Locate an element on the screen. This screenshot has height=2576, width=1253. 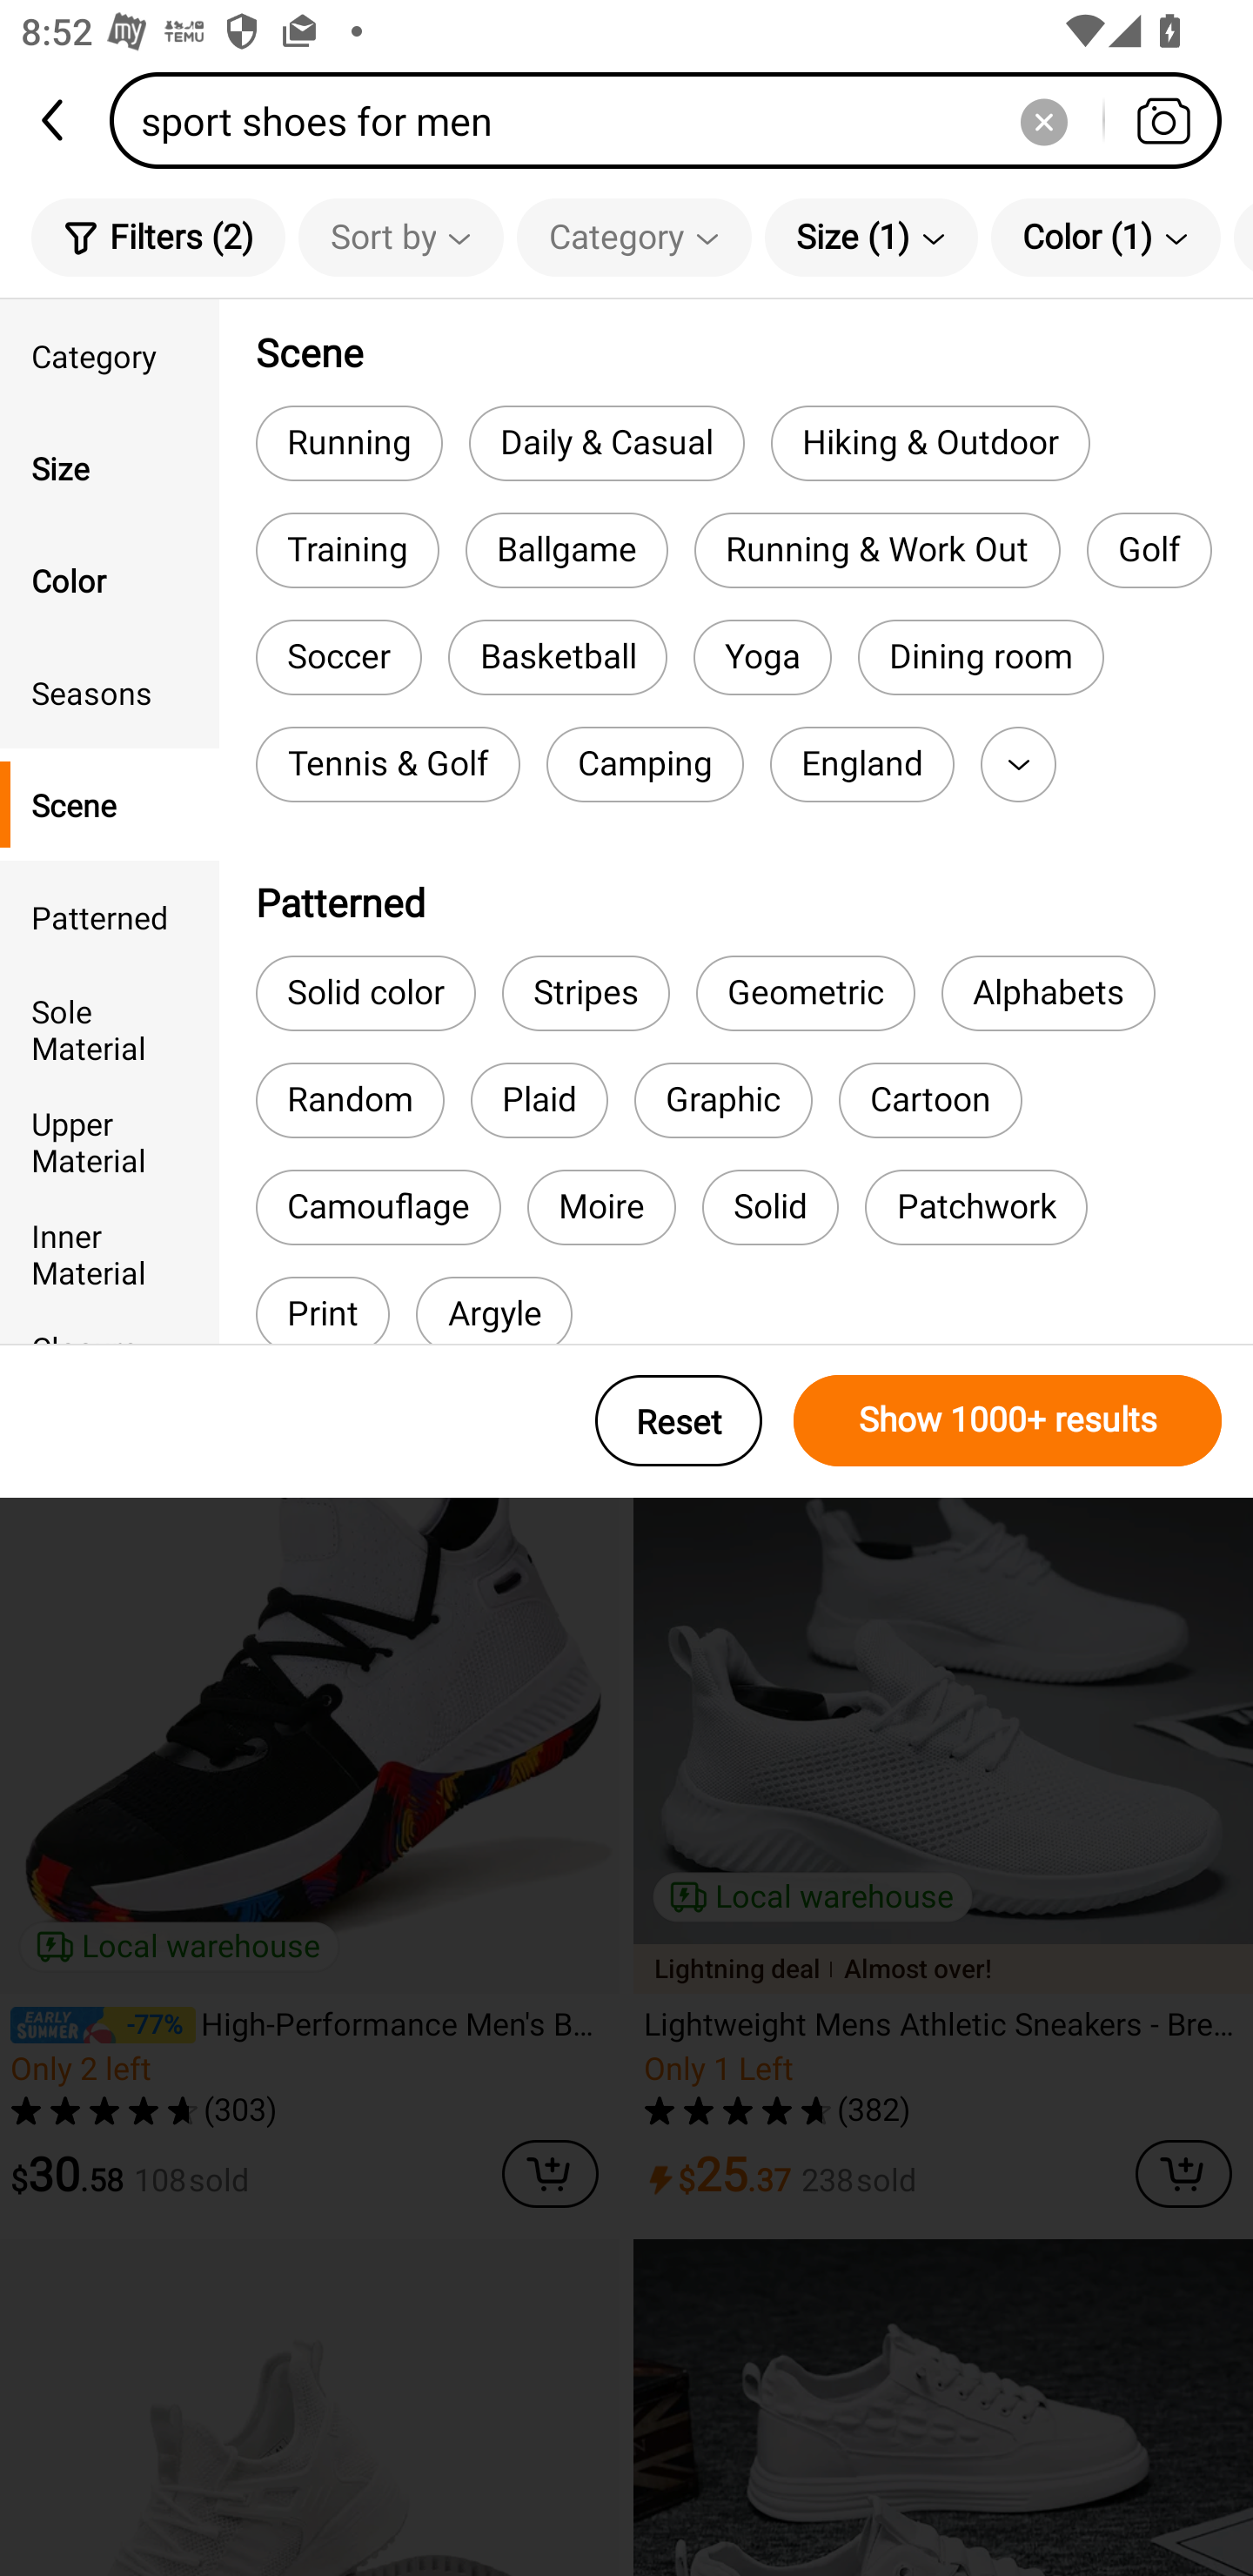
Cartoon is located at coordinates (930, 1100).